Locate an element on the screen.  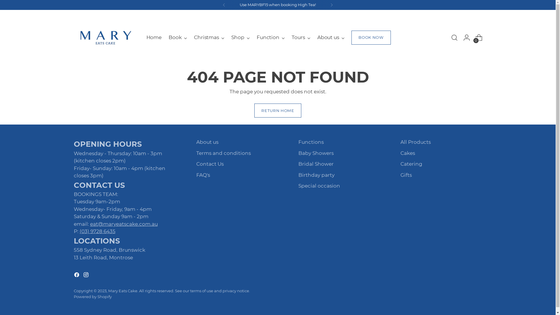
Mary Eats Cake on Facebook is located at coordinates (77, 276).